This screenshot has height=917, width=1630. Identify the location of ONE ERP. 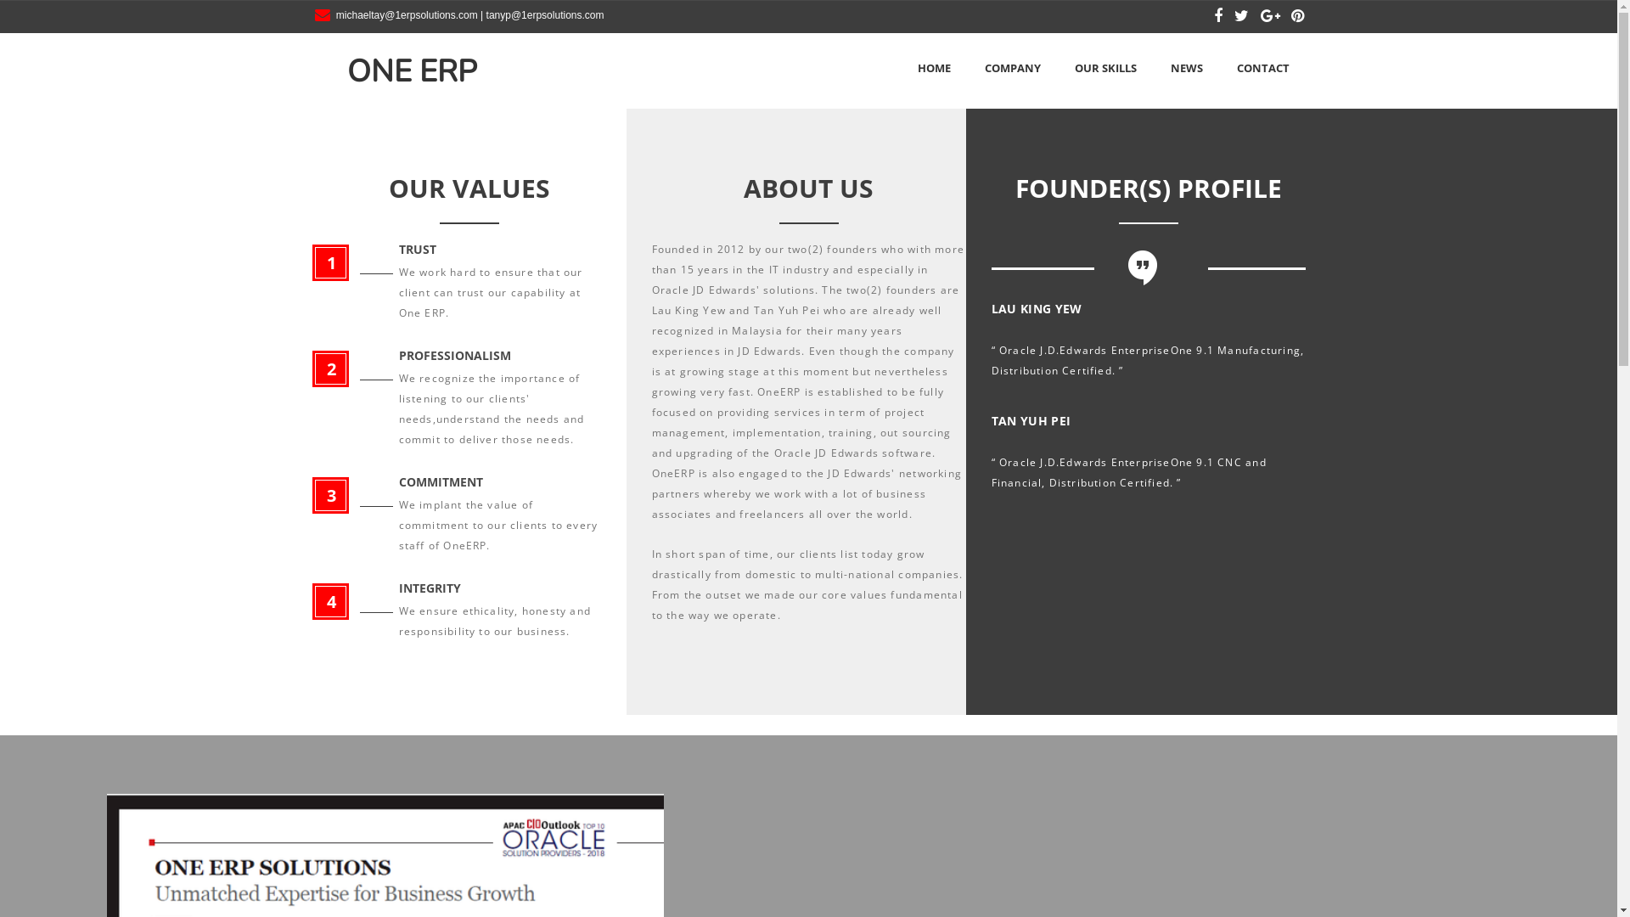
(395, 72).